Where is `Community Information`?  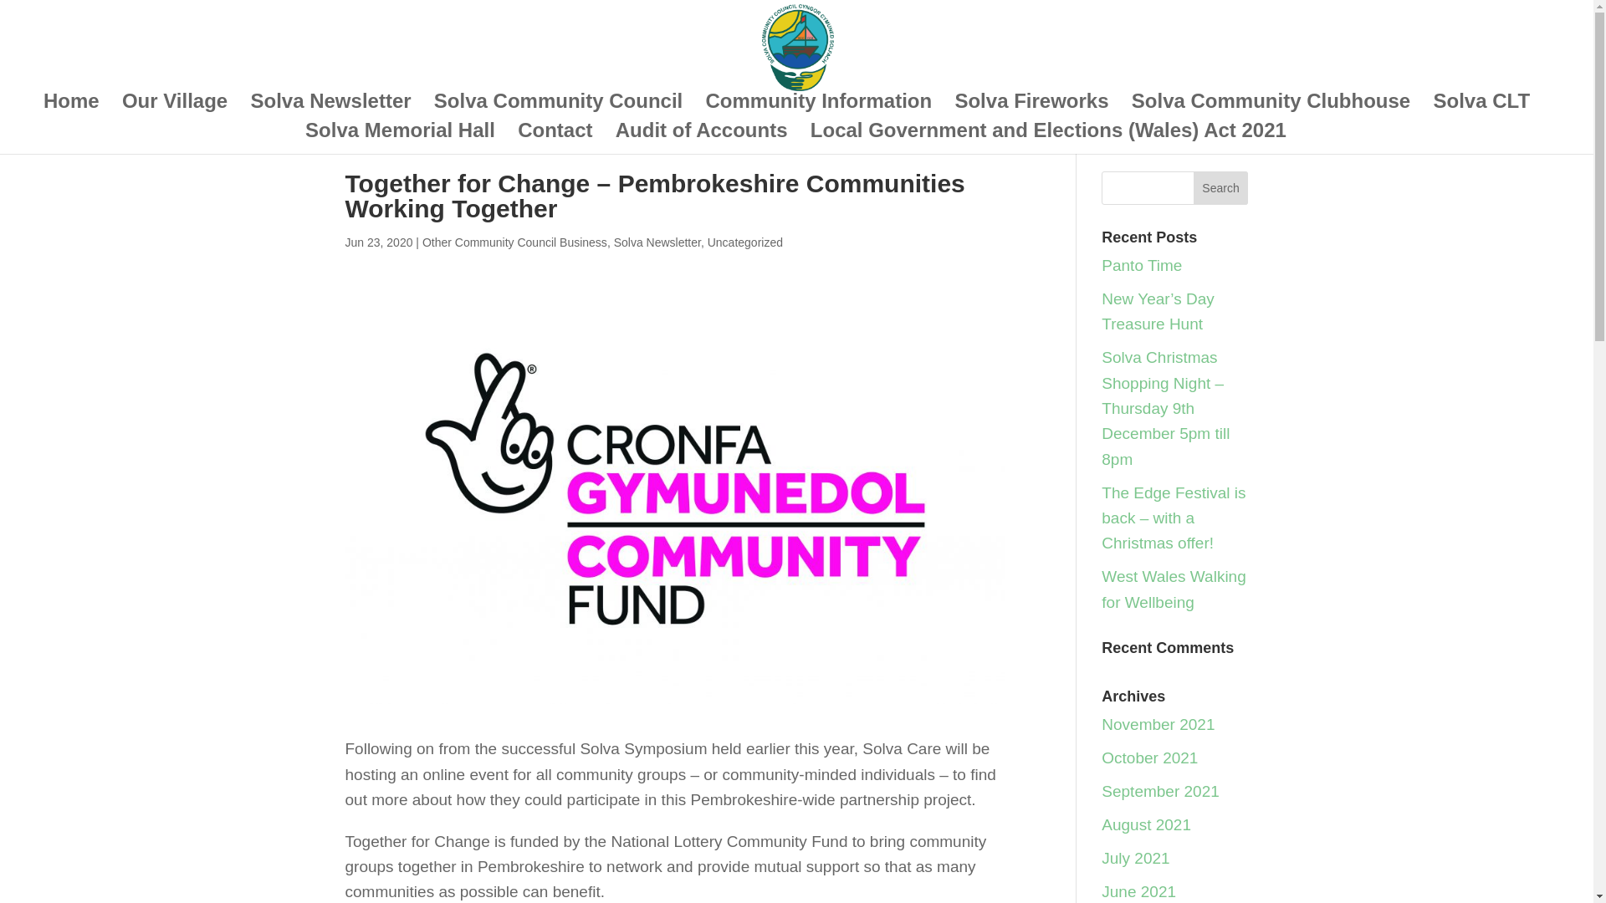
Community Information is located at coordinates (820, 110).